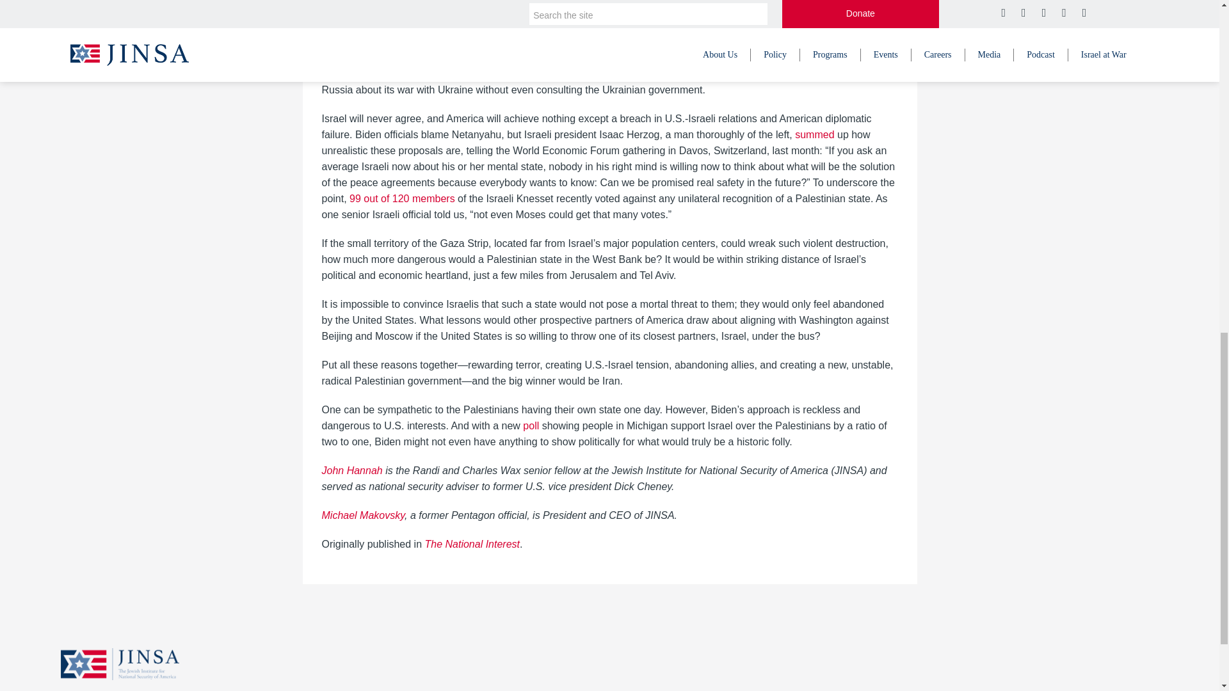 The width and height of the screenshot is (1229, 691). What do you see at coordinates (402, 198) in the screenshot?
I see `99 out of 120 members` at bounding box center [402, 198].